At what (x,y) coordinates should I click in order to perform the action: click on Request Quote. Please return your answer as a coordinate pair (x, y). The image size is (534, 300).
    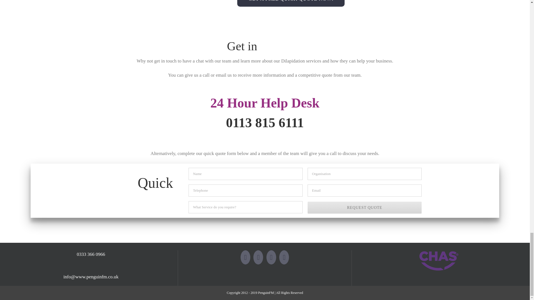
    Looking at the image, I should click on (364, 207).